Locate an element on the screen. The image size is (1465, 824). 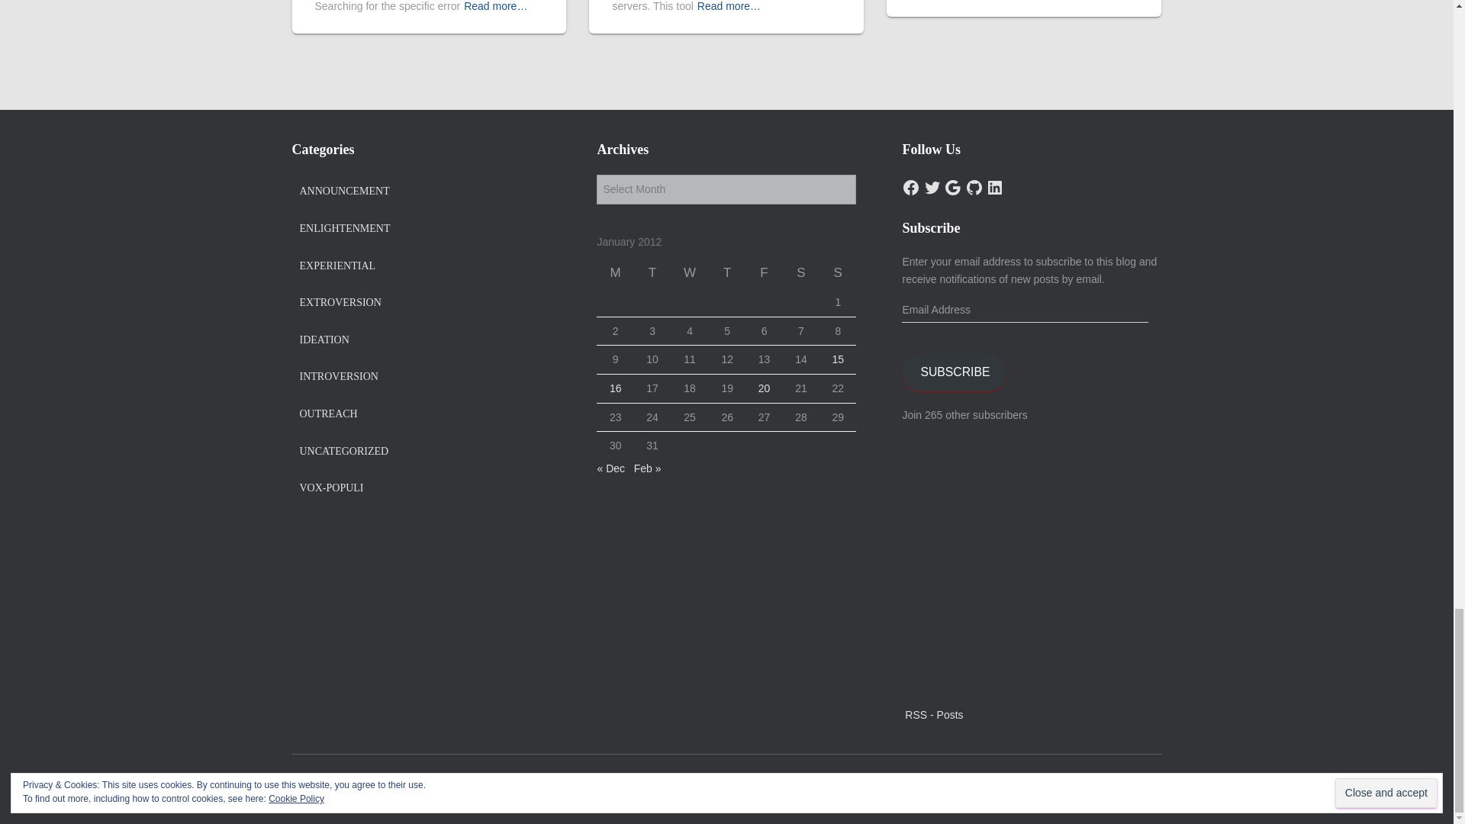
ANNOUNCEMENT is located at coordinates (343, 191).